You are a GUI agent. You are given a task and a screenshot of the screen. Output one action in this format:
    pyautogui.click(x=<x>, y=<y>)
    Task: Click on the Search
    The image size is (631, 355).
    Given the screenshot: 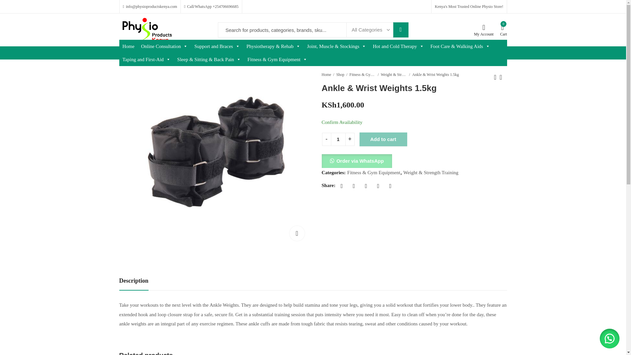 What is the action you would take?
    pyautogui.click(x=401, y=30)
    